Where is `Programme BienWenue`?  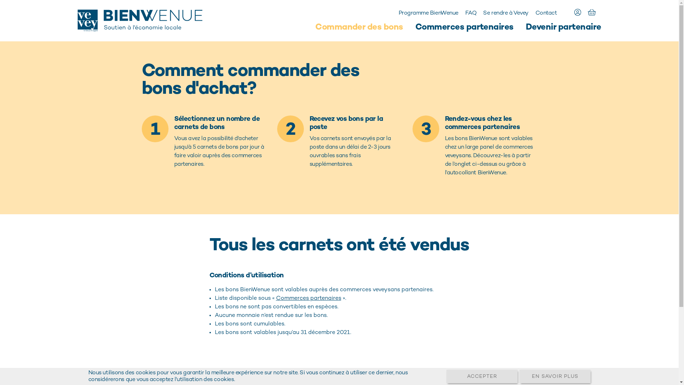
Programme BienWenue is located at coordinates (429, 14).